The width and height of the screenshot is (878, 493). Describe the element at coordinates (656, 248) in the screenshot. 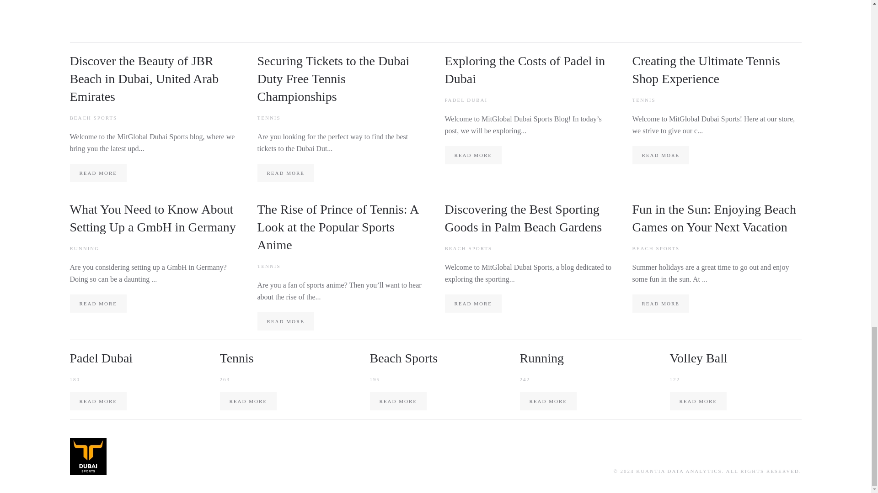

I see `BEACH SPORTS` at that location.